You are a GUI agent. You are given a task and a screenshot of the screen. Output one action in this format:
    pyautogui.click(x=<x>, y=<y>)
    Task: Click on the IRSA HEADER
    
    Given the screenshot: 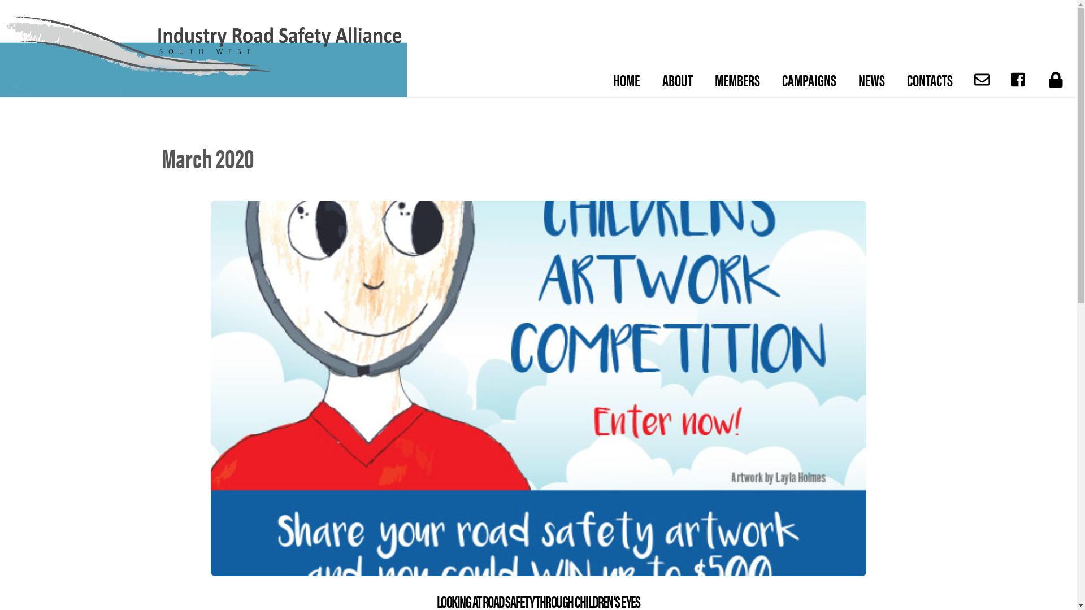 What is the action you would take?
    pyautogui.click(x=203, y=55)
    